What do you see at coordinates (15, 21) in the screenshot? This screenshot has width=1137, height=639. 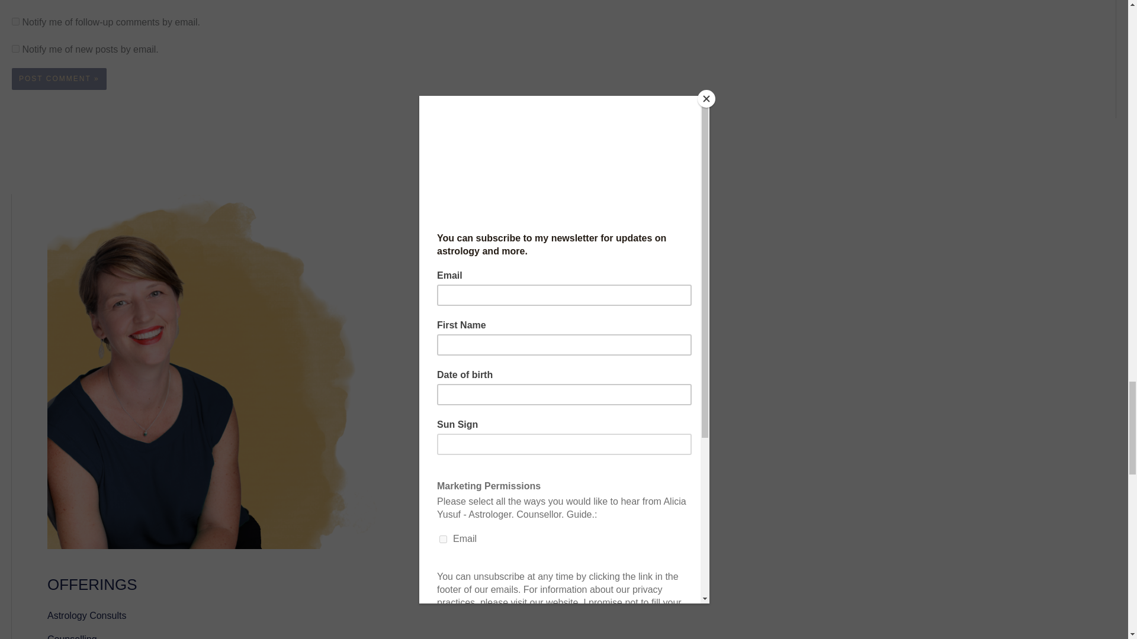 I see `subscribe` at bounding box center [15, 21].